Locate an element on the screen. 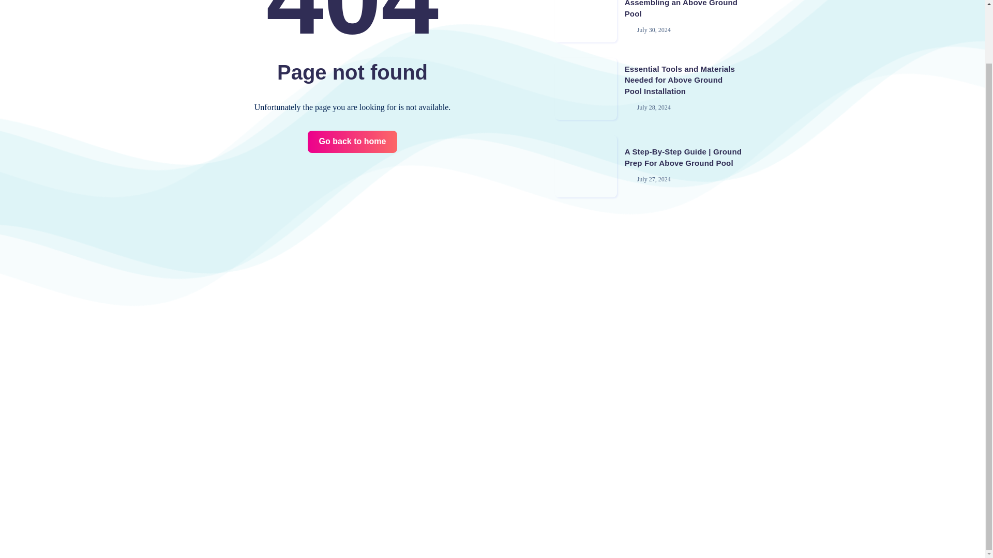  Go back to home is located at coordinates (353, 142).